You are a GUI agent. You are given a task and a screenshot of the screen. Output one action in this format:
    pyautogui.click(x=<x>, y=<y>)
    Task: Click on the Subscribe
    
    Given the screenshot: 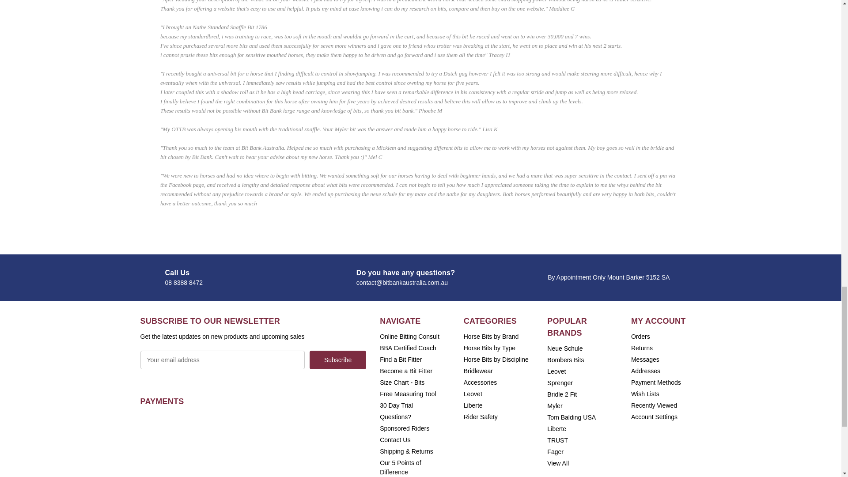 What is the action you would take?
    pyautogui.click(x=337, y=360)
    